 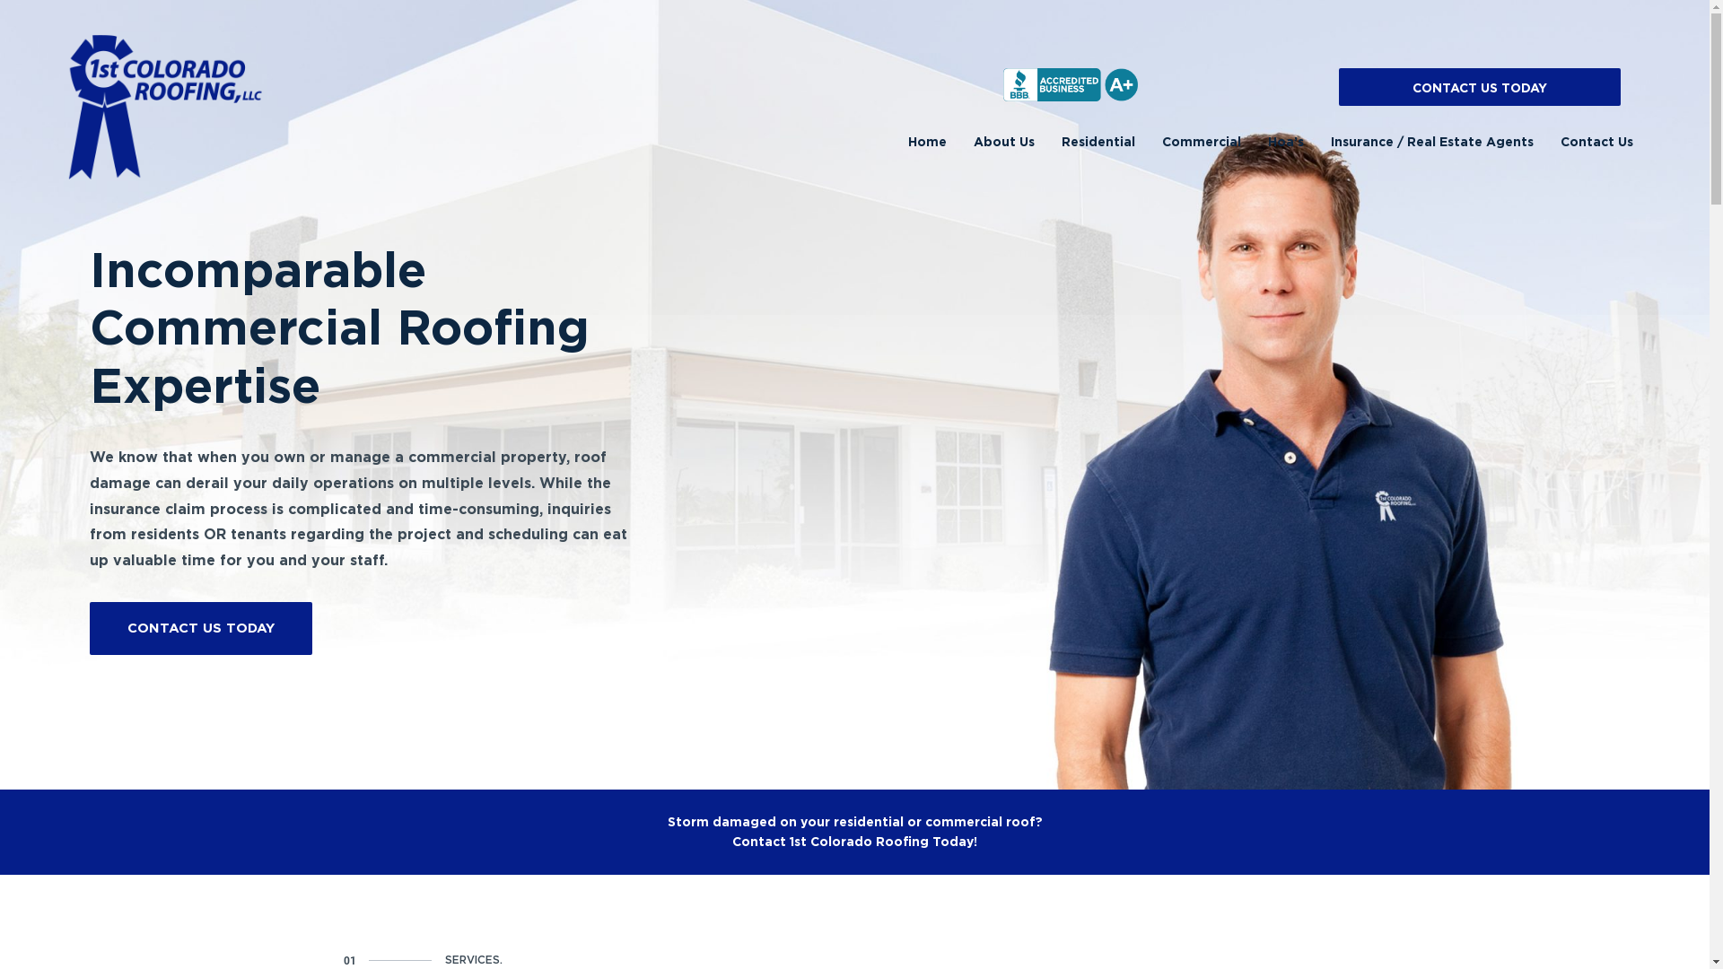 I want to click on Contact Us, so click(x=1597, y=142).